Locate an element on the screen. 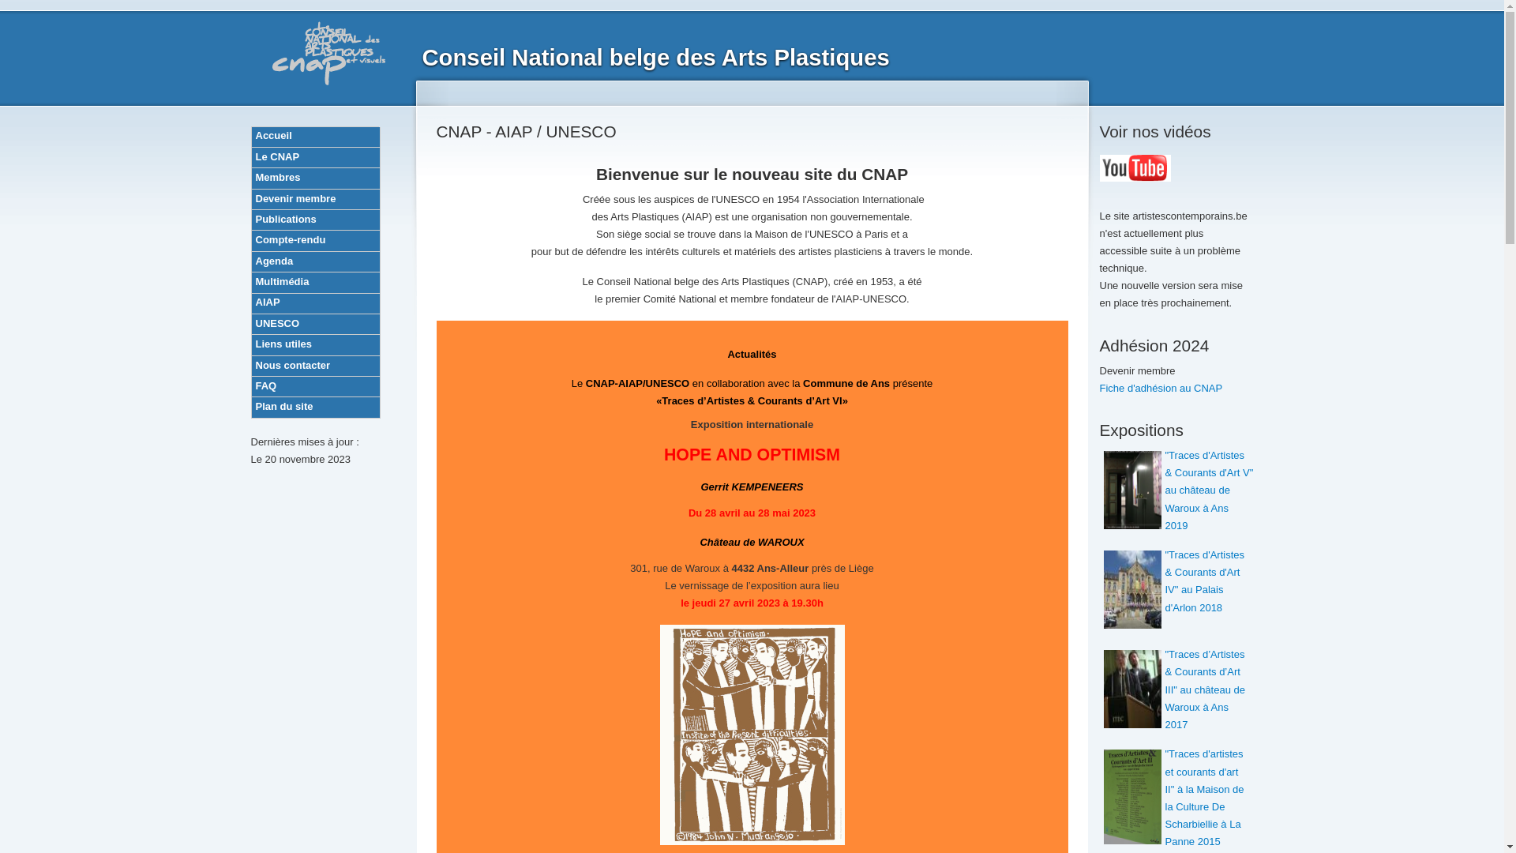 The height and width of the screenshot is (853, 1516). Nous contacter is located at coordinates (316, 365).